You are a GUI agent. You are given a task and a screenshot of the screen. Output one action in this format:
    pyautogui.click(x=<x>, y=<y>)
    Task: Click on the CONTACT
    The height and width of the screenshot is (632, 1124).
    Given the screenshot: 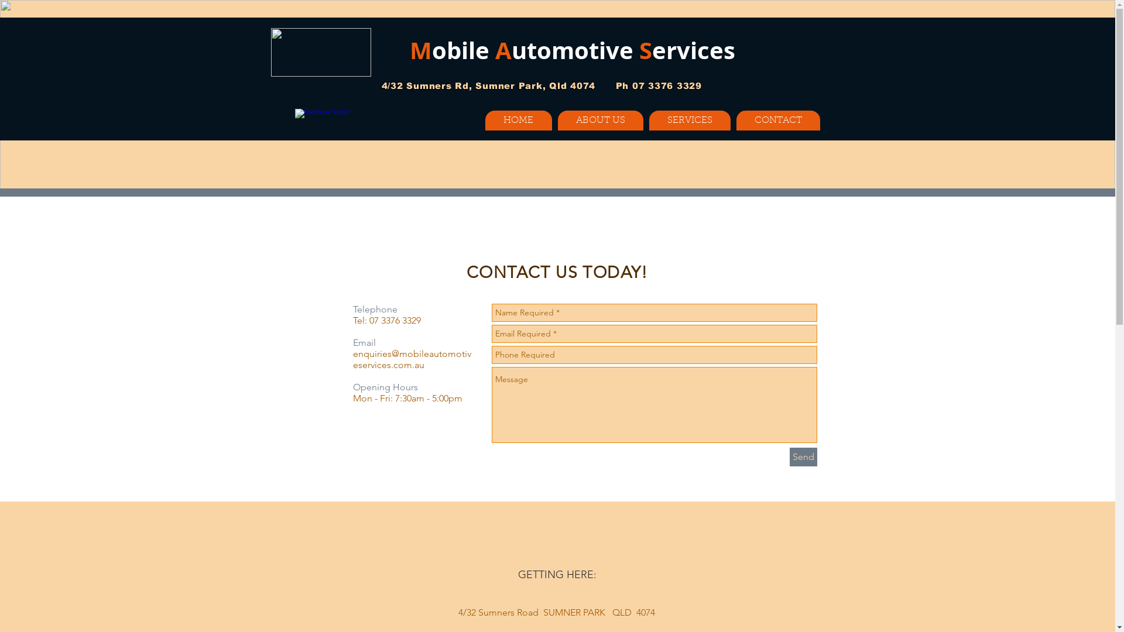 What is the action you would take?
    pyautogui.click(x=779, y=121)
    